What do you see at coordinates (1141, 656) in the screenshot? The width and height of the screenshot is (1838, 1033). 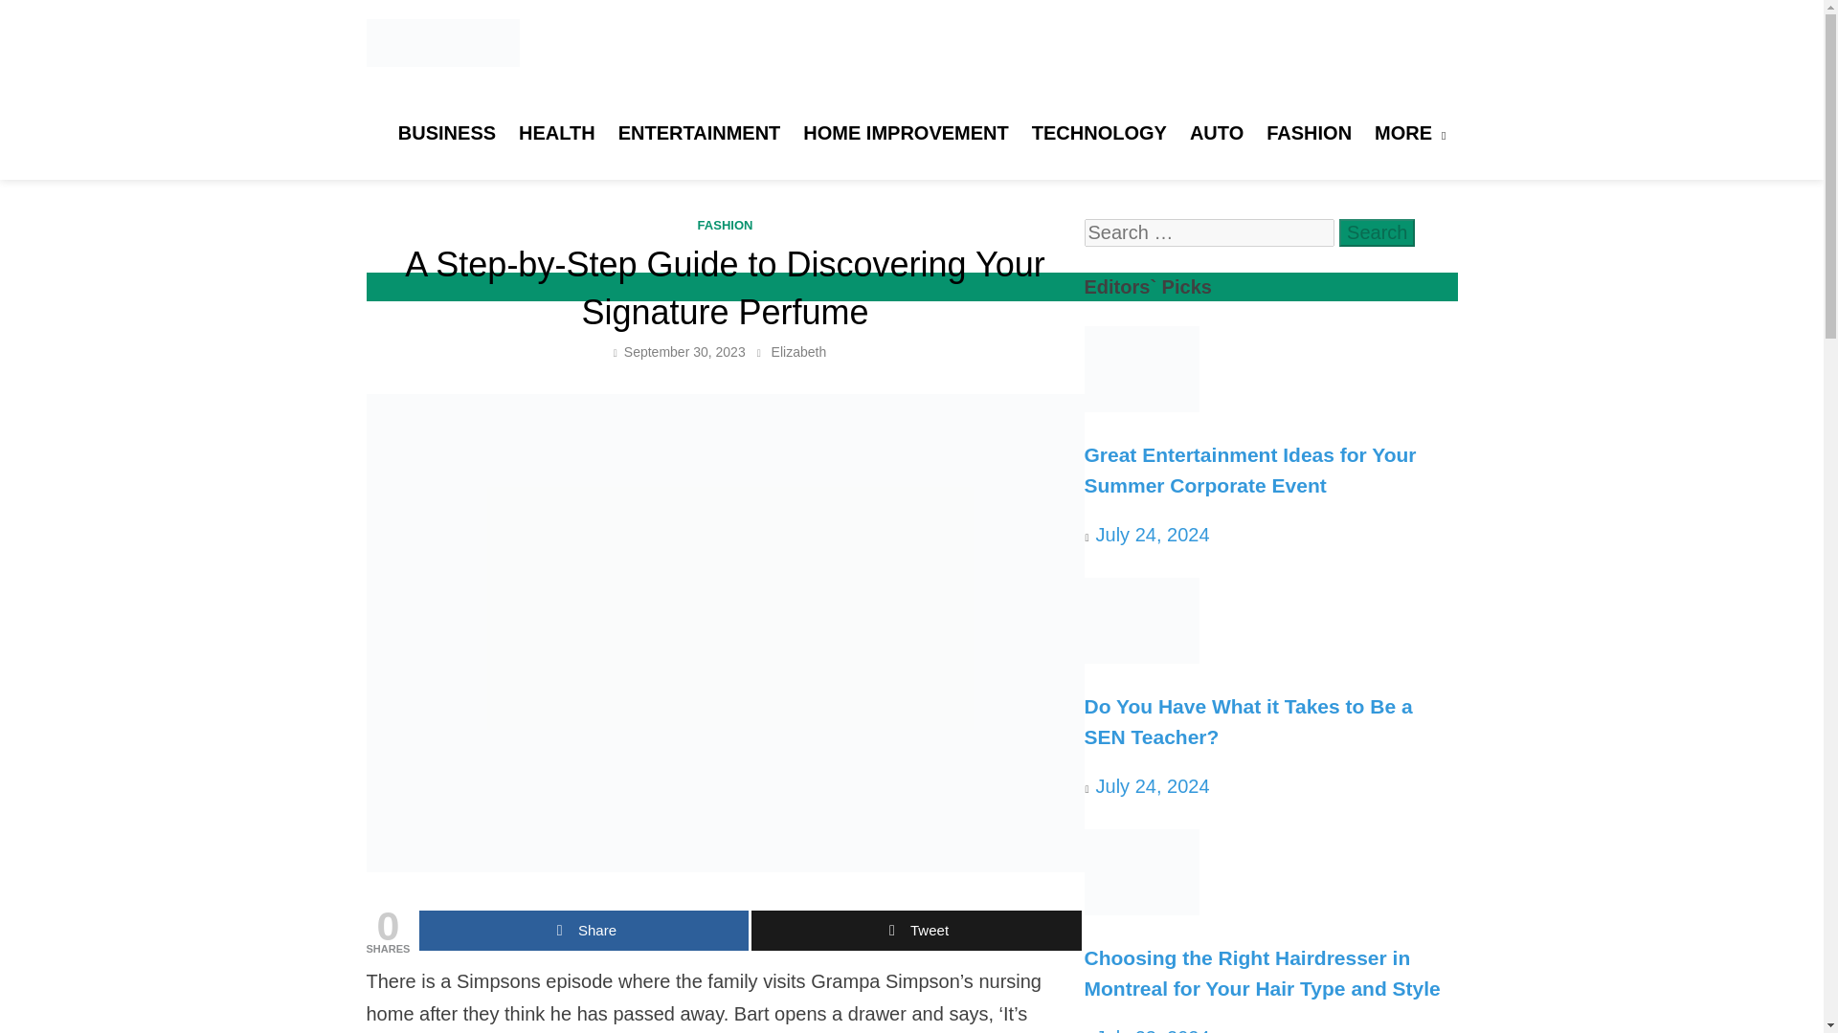 I see `Do You Have What it Takes to Be a SEN Teacher?` at bounding box center [1141, 656].